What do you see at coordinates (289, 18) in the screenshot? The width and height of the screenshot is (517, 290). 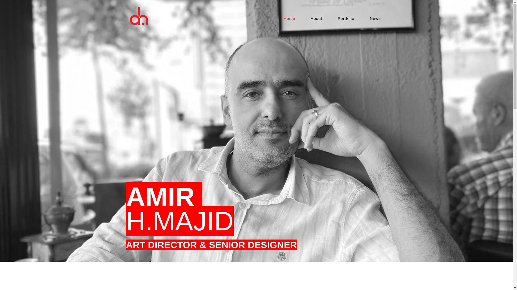 I see `Home` at bounding box center [289, 18].